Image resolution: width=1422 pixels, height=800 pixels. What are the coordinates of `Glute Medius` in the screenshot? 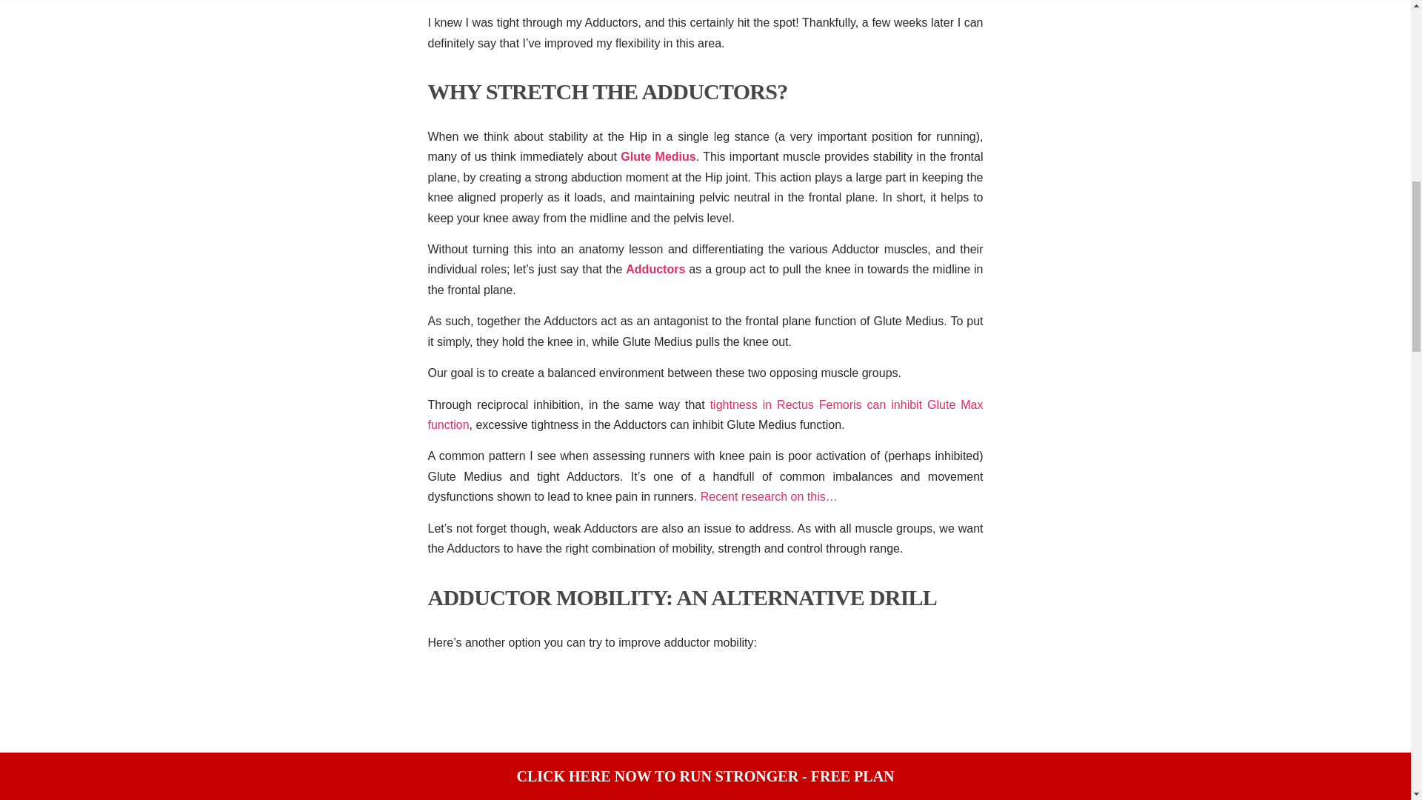 It's located at (658, 157).